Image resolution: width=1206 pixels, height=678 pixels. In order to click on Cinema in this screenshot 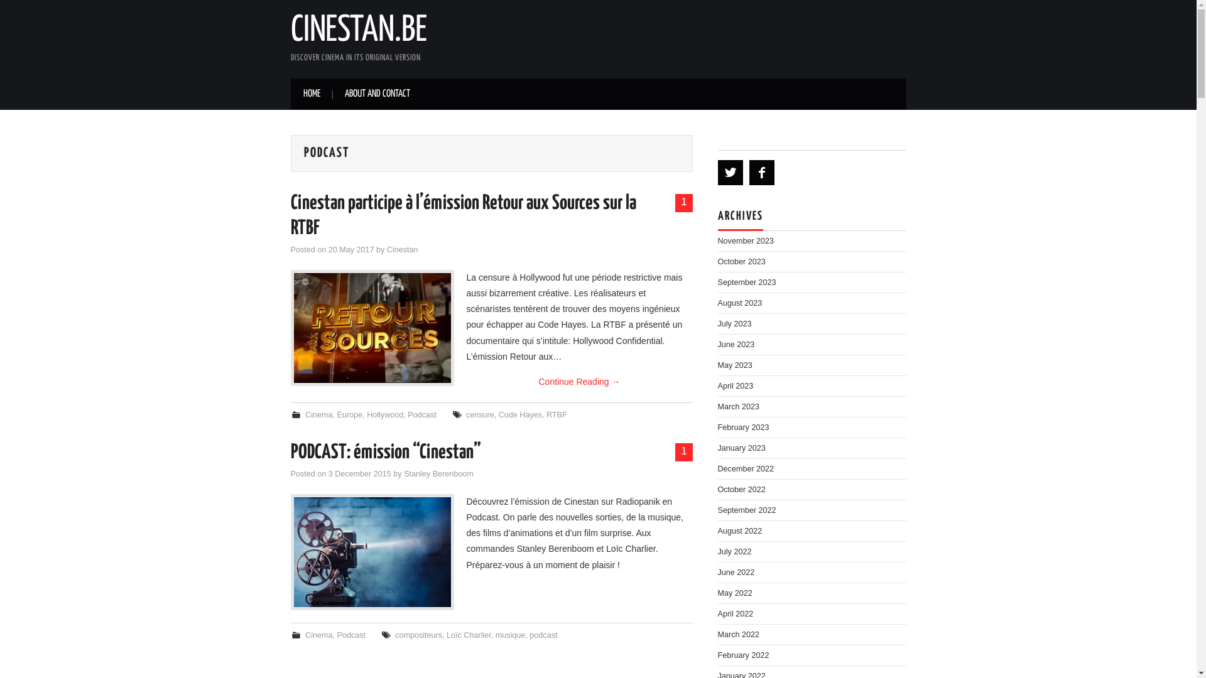, I will do `click(319, 635)`.